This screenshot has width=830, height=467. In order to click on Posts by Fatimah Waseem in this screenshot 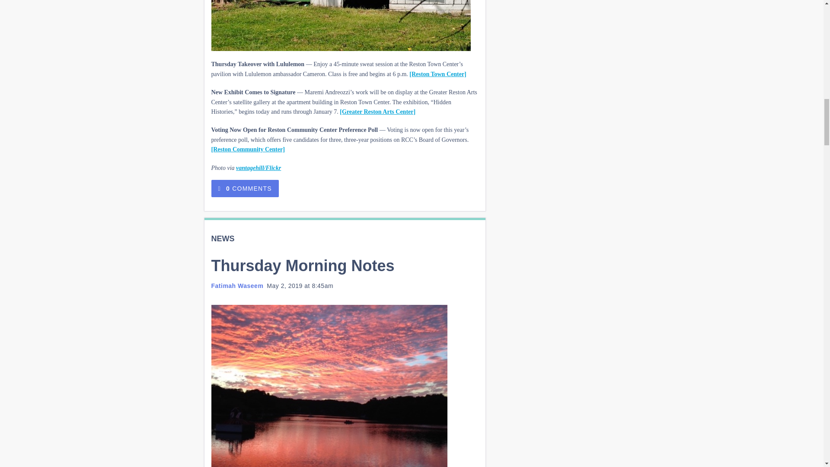, I will do `click(237, 285)`.